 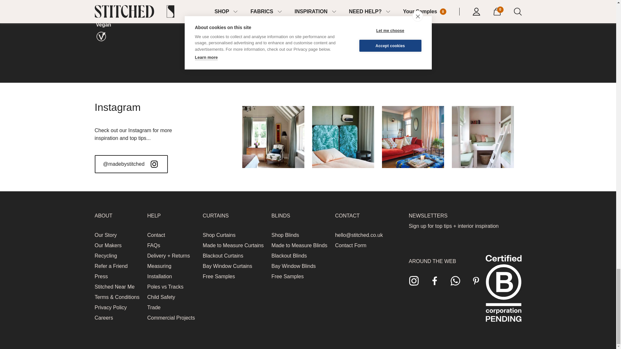 I want to click on instagram logo, so click(x=414, y=280).